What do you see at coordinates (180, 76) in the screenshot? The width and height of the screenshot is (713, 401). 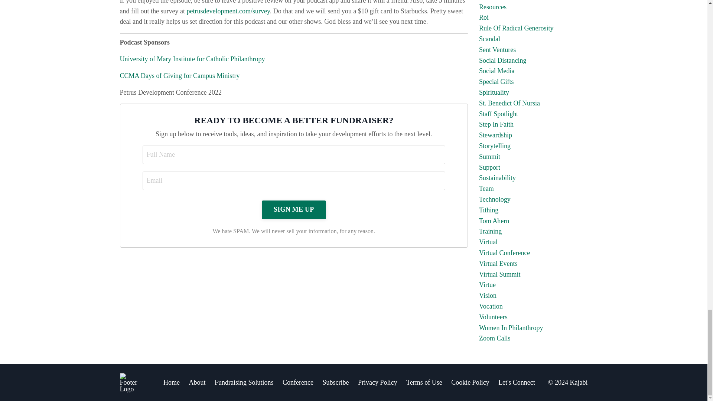 I see `CCMA Days of Giving for Campus Ministry` at bounding box center [180, 76].